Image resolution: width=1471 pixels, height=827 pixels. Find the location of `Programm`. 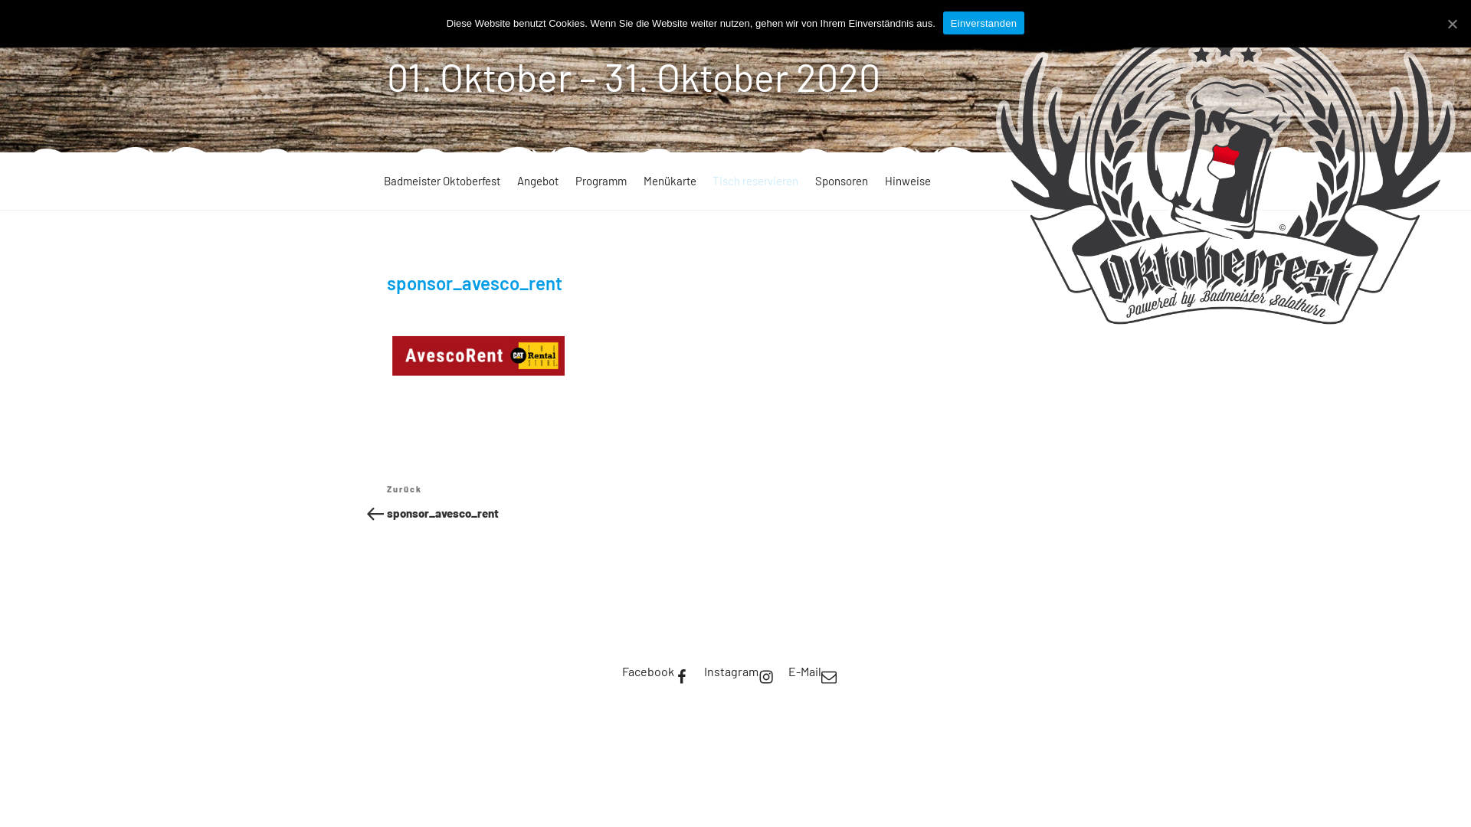

Programm is located at coordinates (600, 181).